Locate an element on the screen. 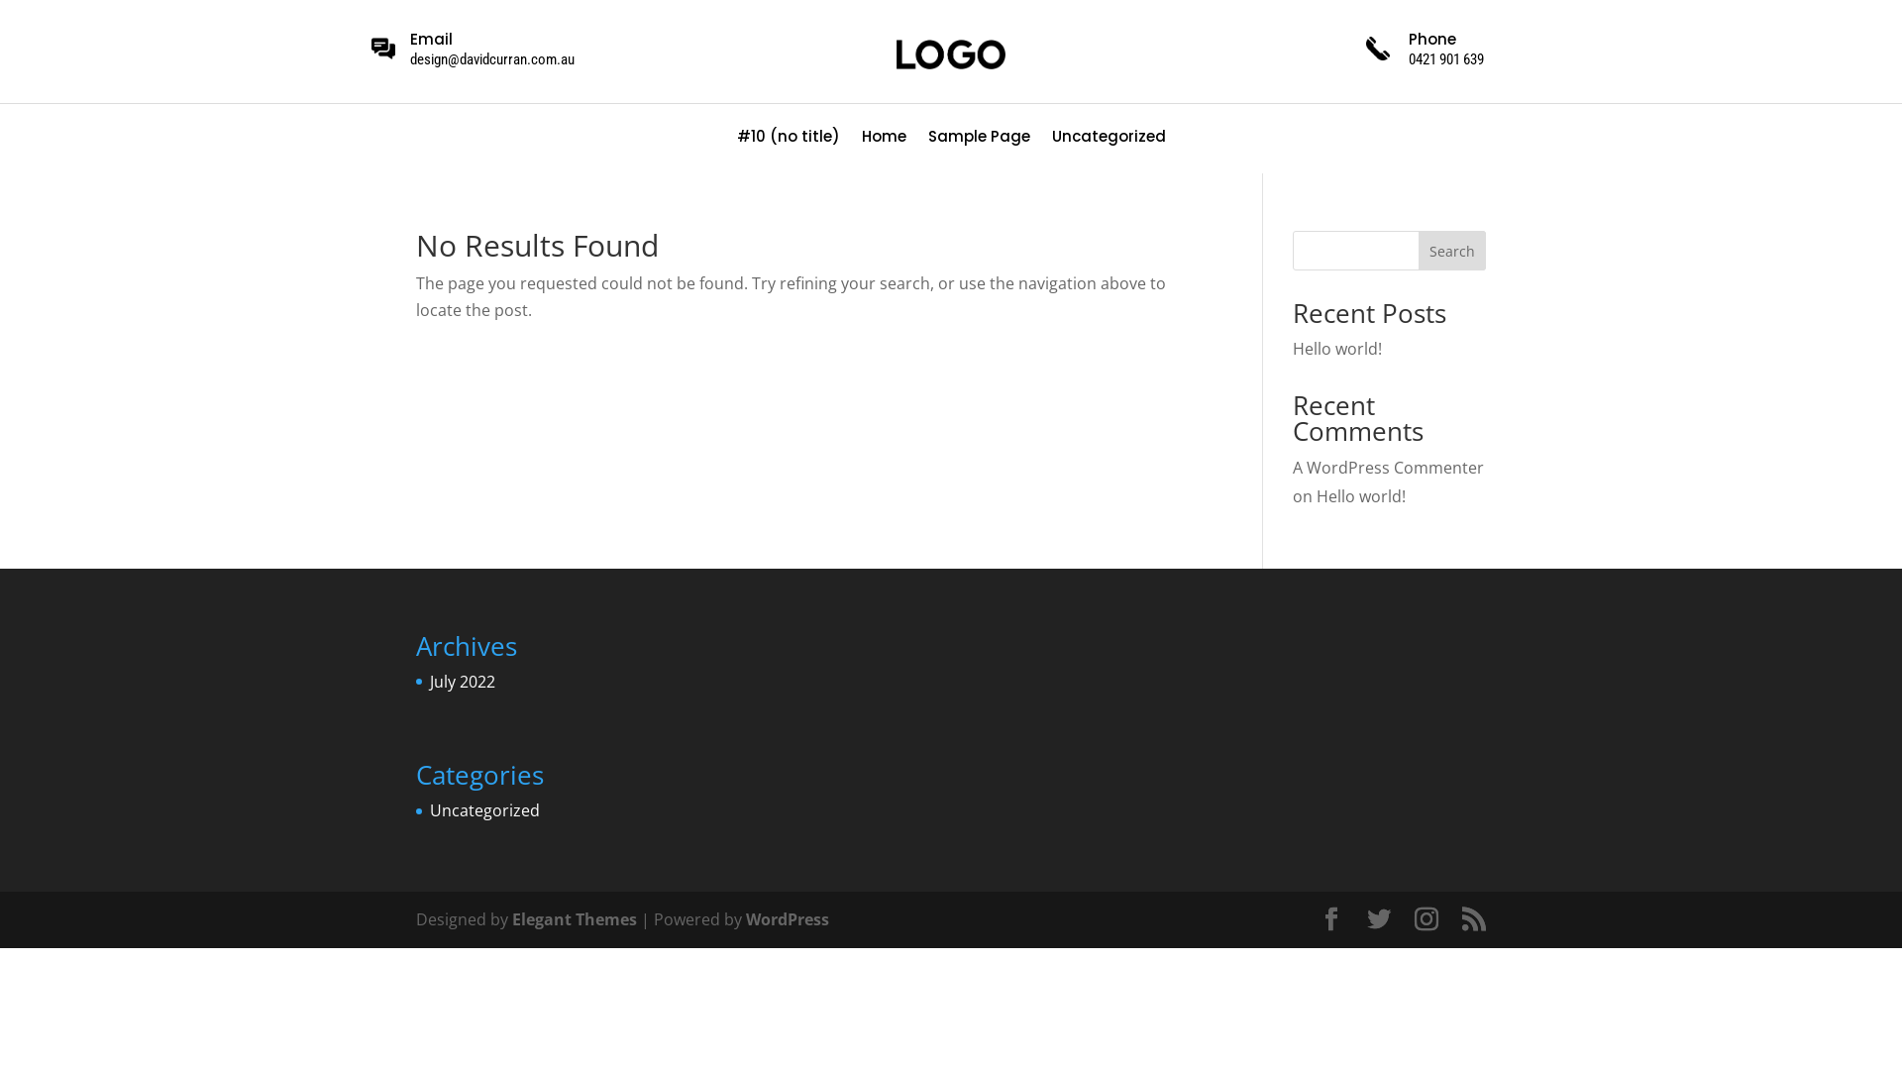  #10 (no title) is located at coordinates (789, 141).